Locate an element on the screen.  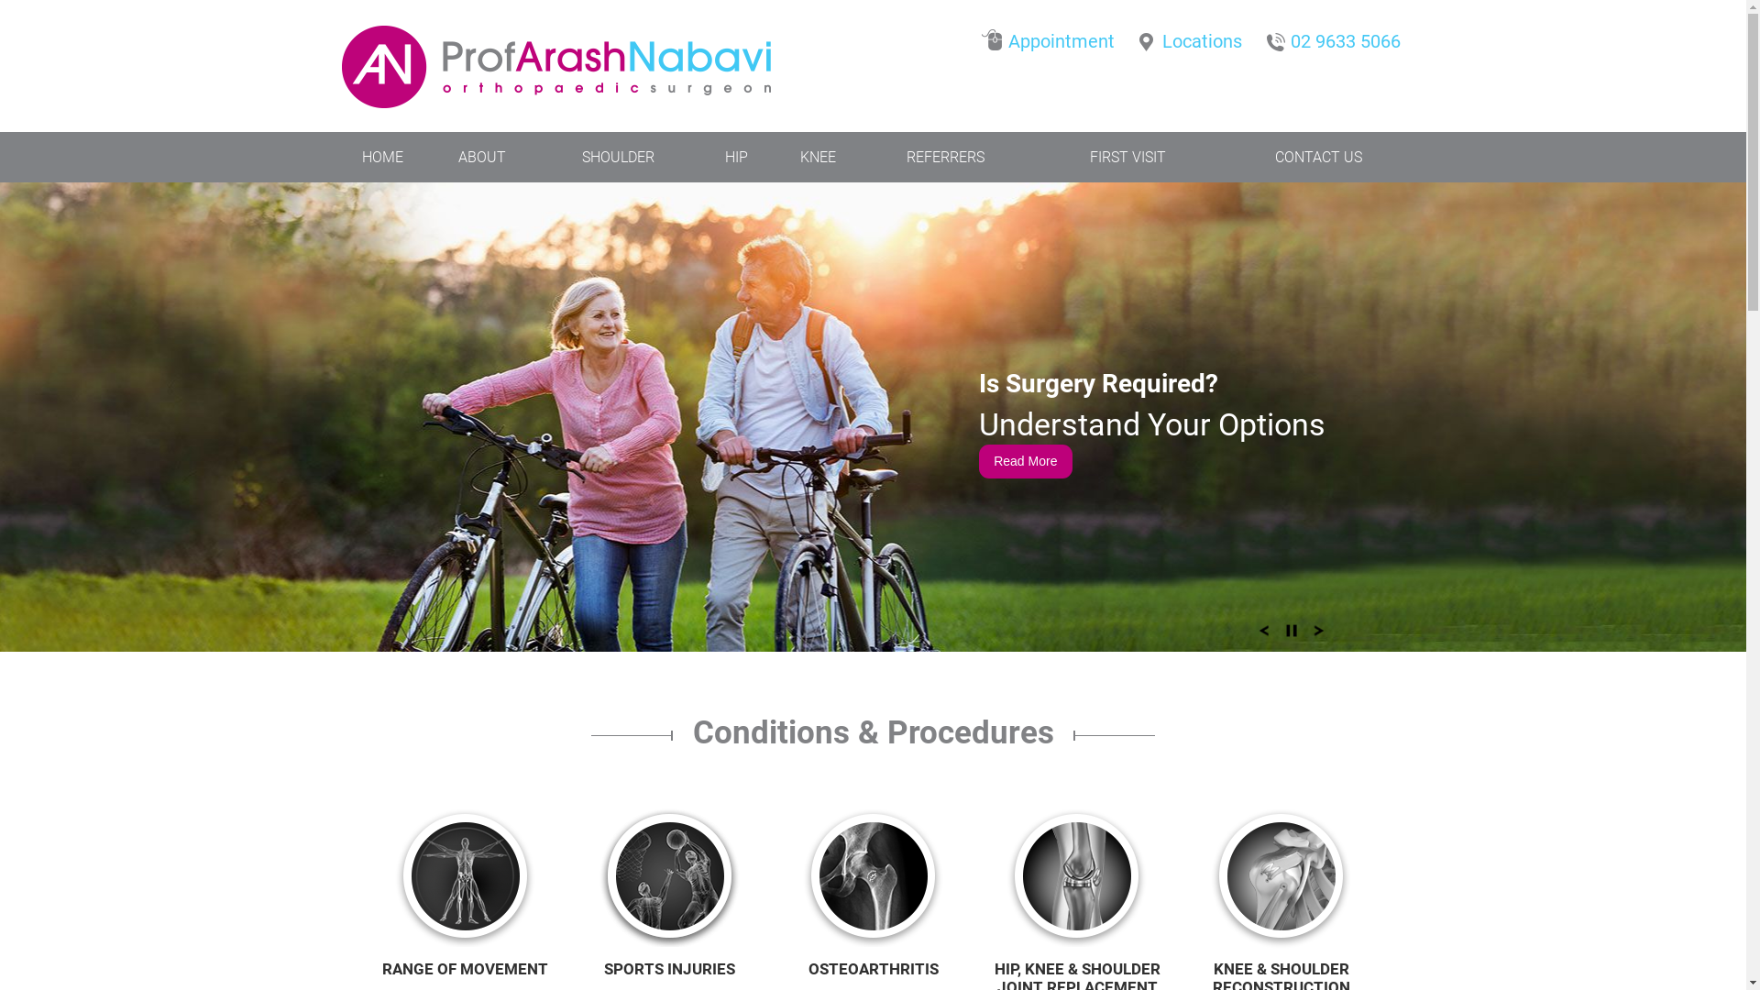
Read More is located at coordinates (1026, 462).